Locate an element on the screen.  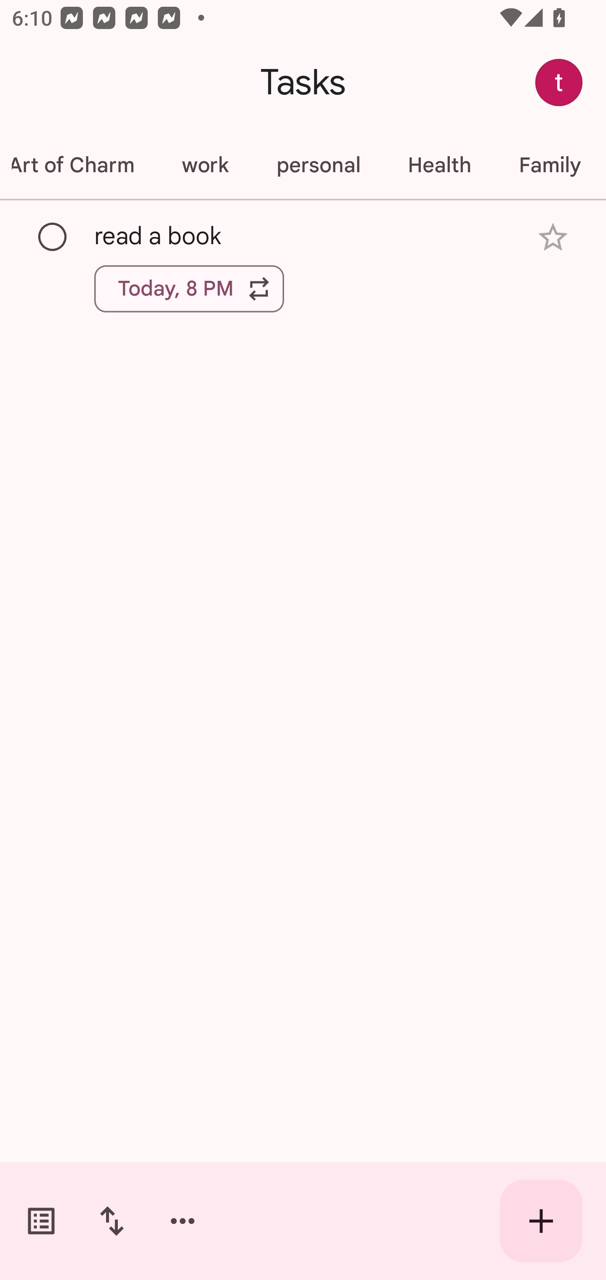
Family is located at coordinates (550, 165).